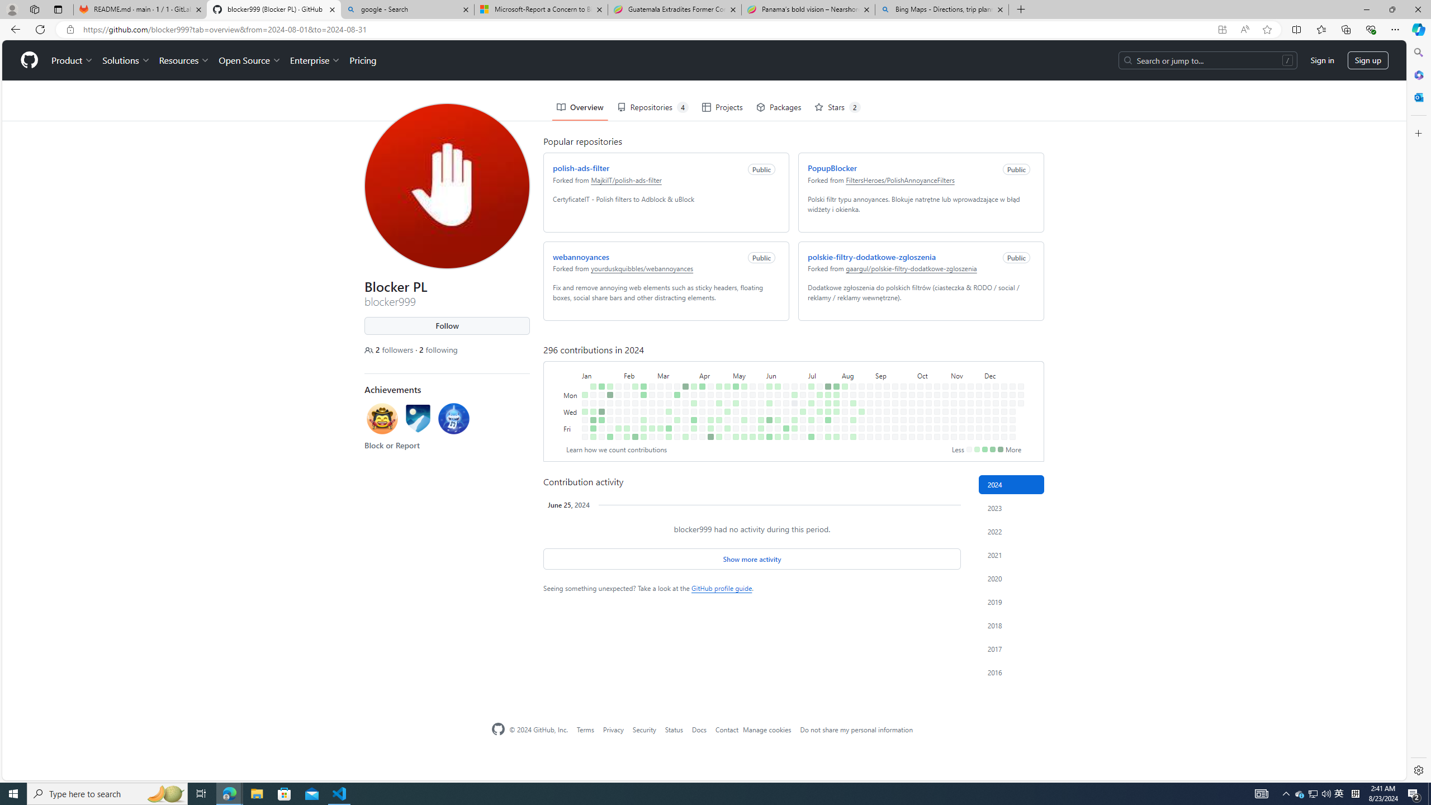  I want to click on No contributions on January 24th., so click(608, 371).